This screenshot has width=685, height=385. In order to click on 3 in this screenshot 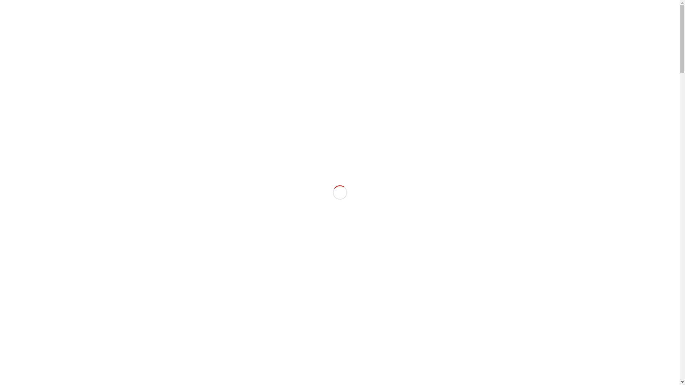, I will do `click(346, 276)`.